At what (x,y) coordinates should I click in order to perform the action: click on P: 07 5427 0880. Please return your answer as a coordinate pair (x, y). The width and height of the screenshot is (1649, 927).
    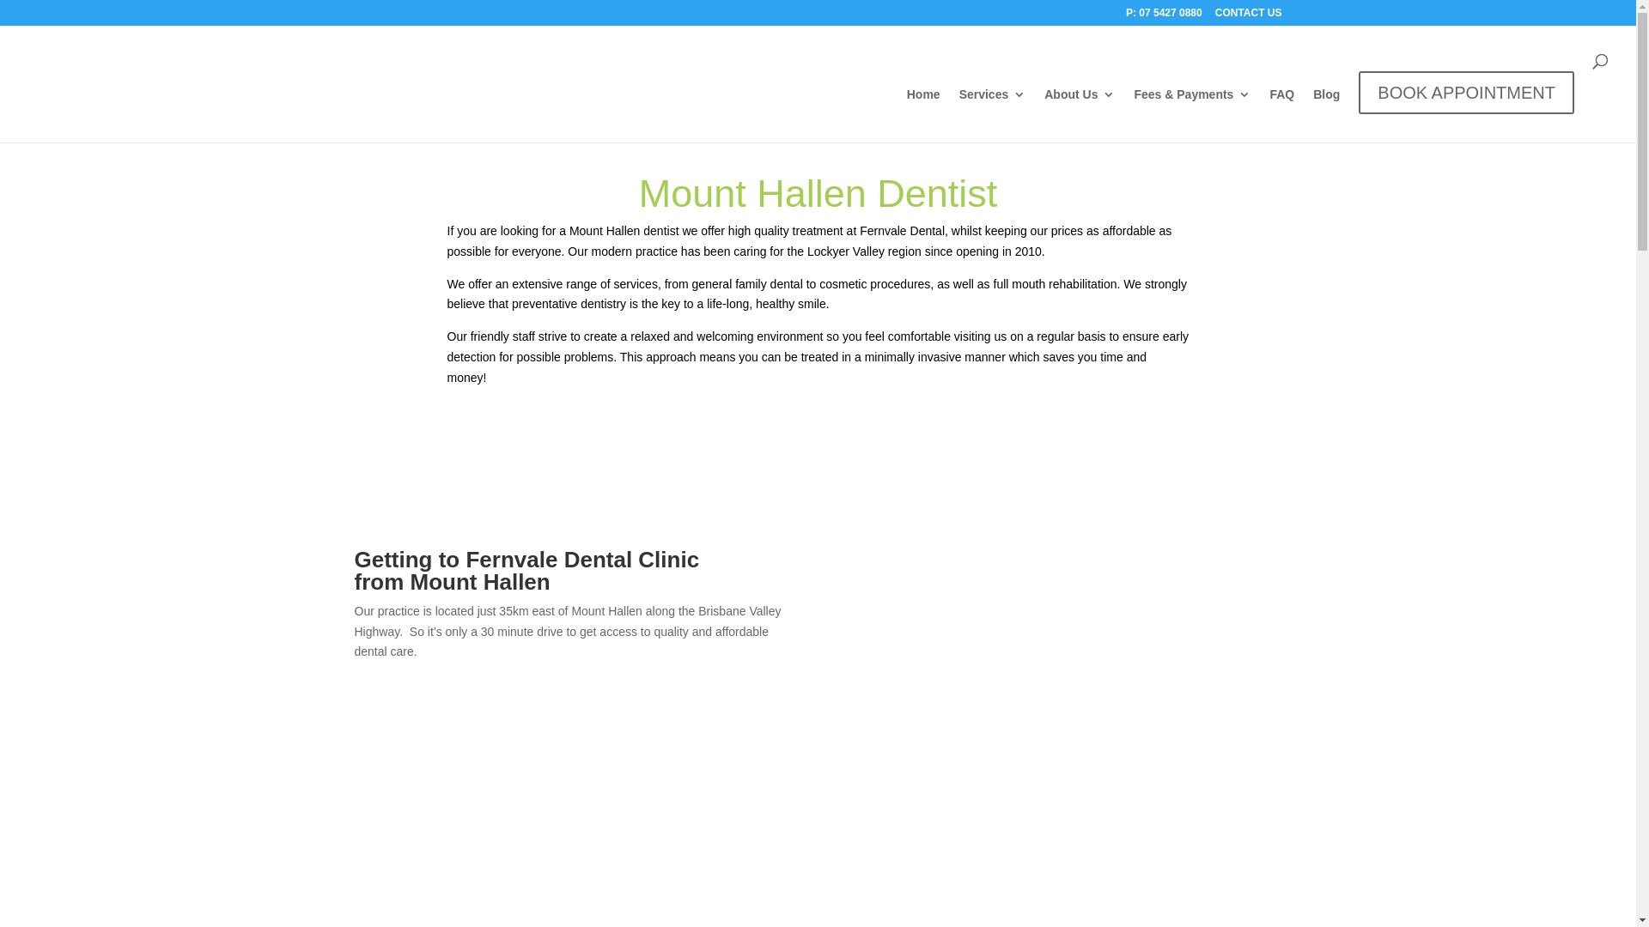
    Looking at the image, I should click on (1165, 17).